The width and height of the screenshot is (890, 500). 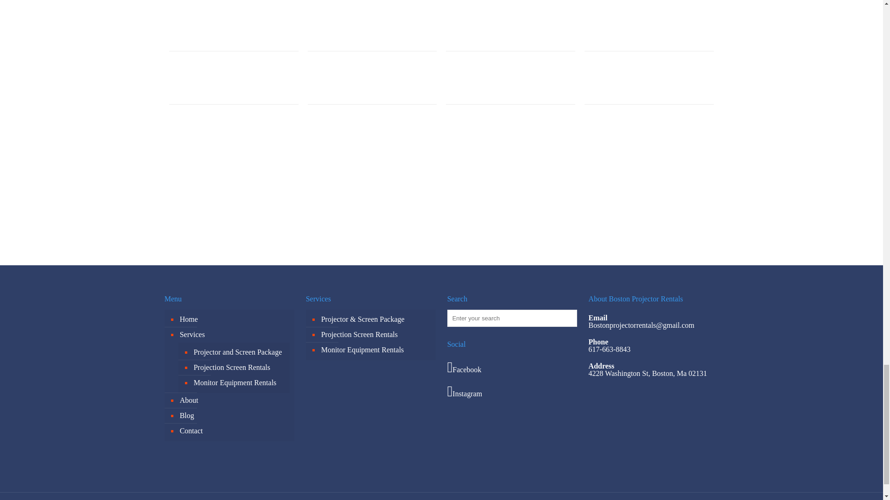 What do you see at coordinates (375, 350) in the screenshot?
I see `Monitor Equipment Rentals` at bounding box center [375, 350].